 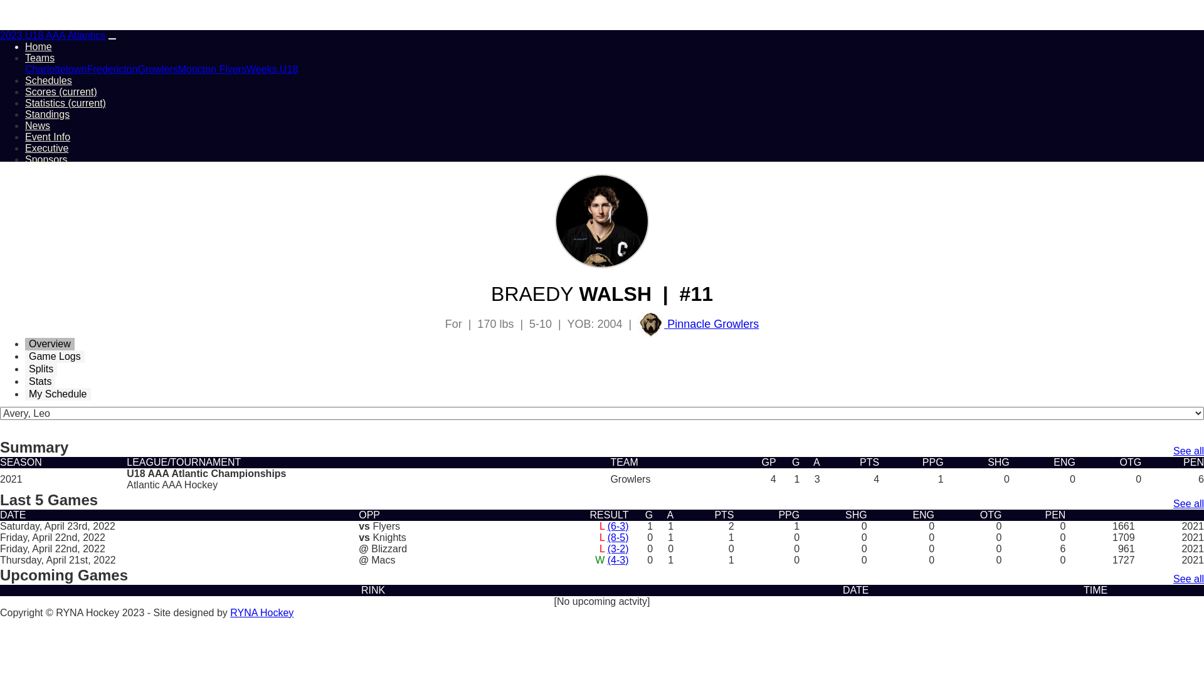 I want to click on (3-2), so click(x=618, y=549).